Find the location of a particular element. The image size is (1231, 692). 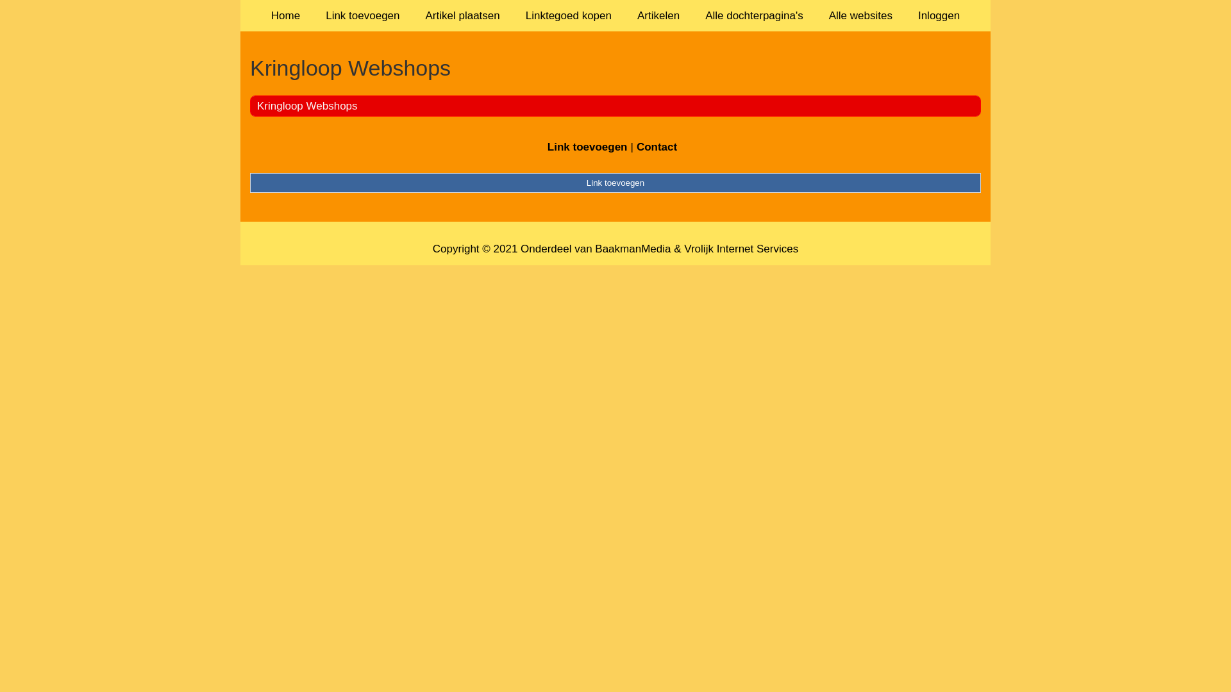

Alle dochterpagina's is located at coordinates (754, 15).